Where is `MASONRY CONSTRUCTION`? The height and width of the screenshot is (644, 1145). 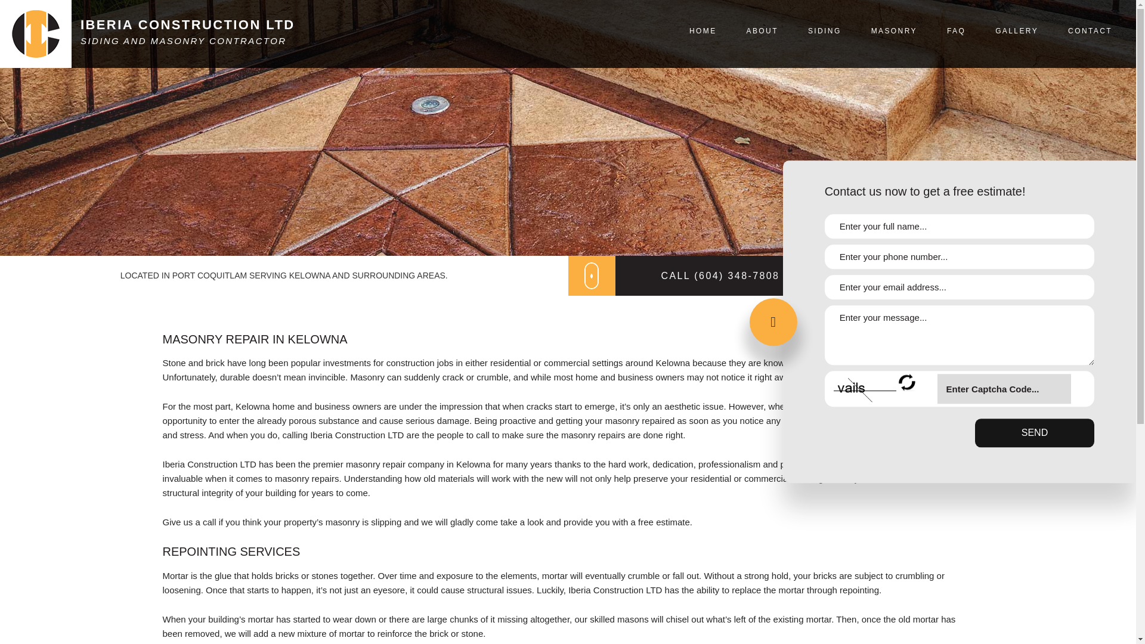
MASONRY CONSTRUCTION is located at coordinates (894, 89).